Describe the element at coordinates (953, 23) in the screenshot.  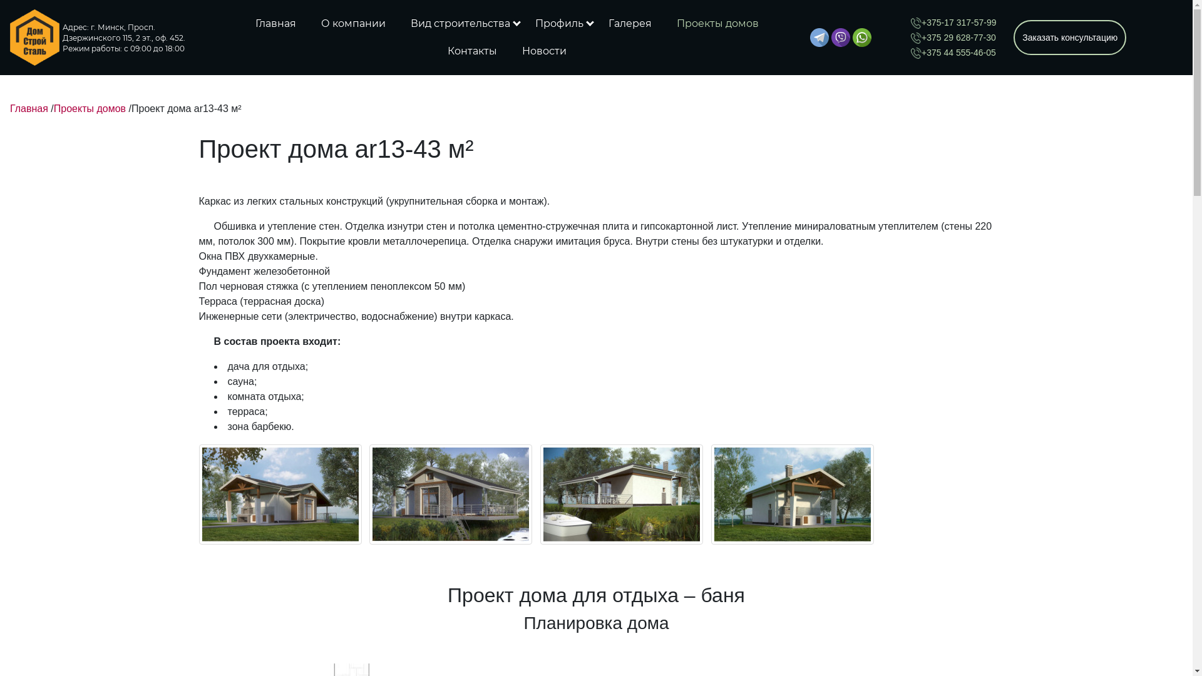
I see `+375-17 317-57-99` at that location.